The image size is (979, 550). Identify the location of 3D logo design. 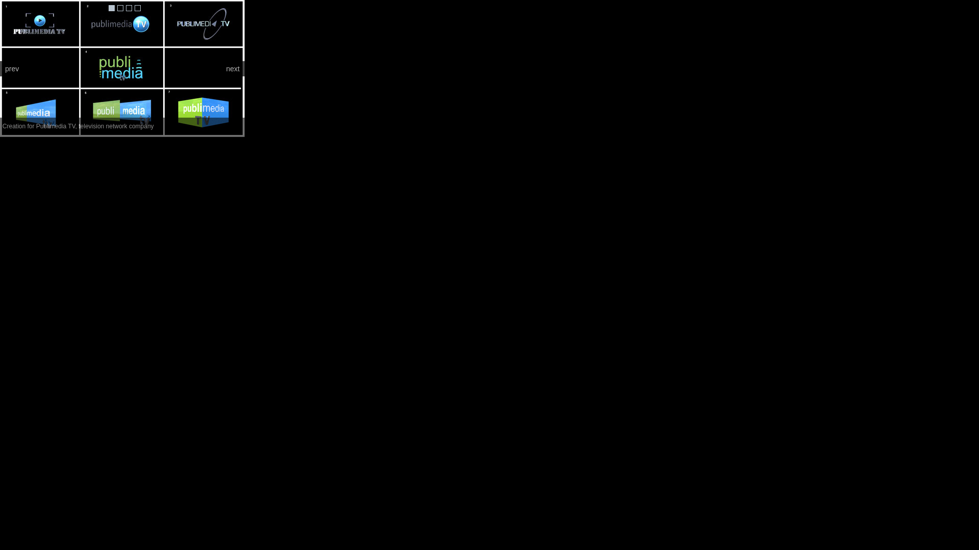
(112, 8).